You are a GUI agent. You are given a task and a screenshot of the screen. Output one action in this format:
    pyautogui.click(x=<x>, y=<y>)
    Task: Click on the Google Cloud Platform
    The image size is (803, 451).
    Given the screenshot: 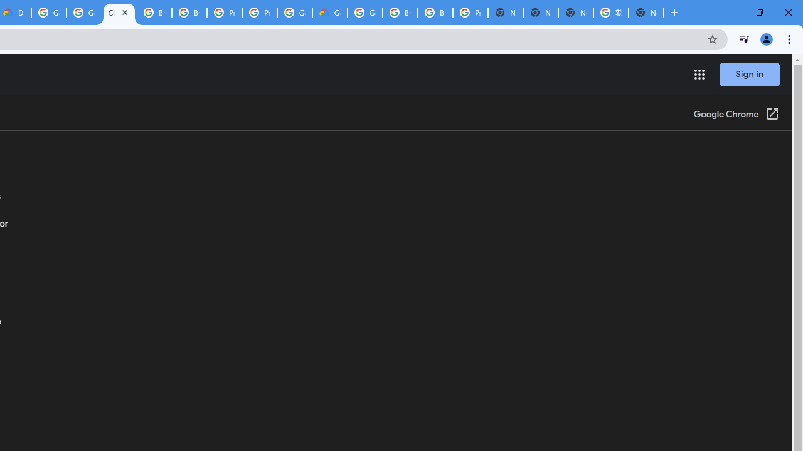 What is the action you would take?
    pyautogui.click(x=365, y=13)
    